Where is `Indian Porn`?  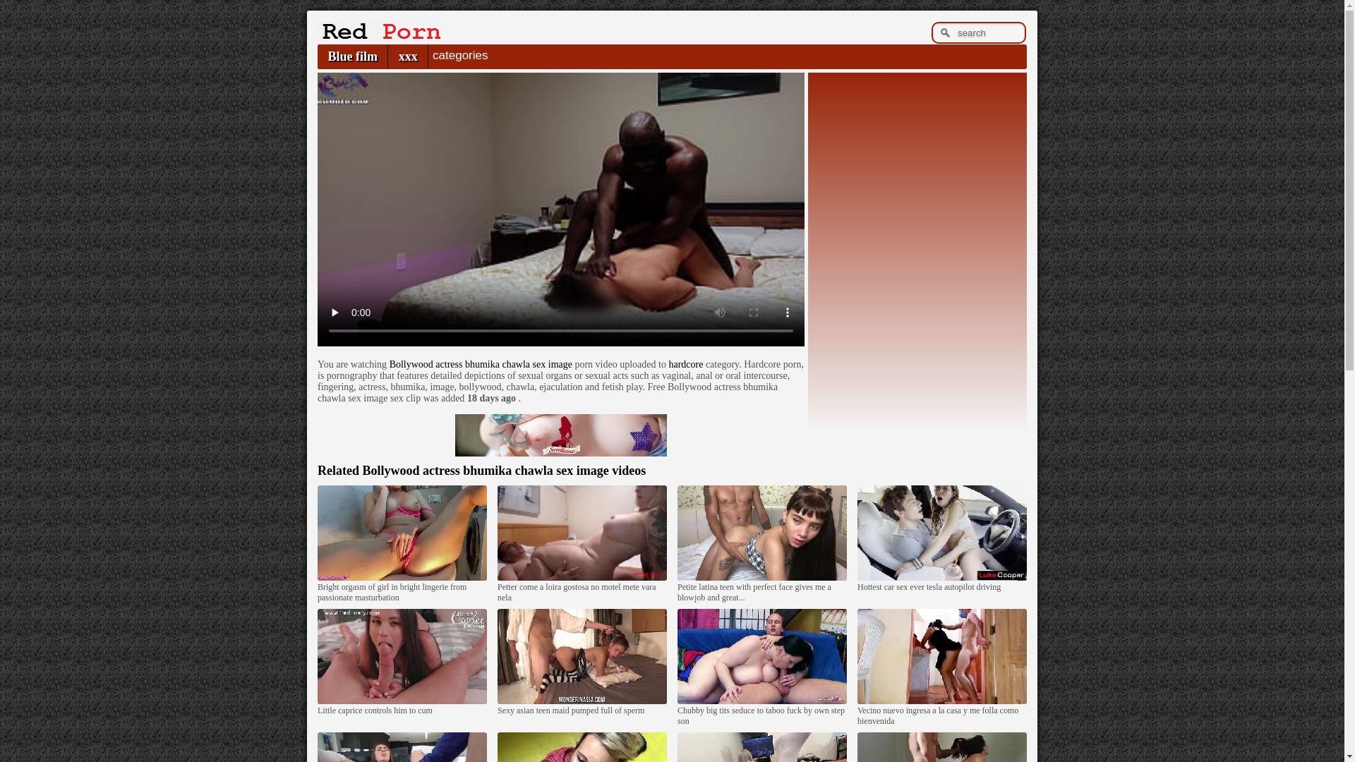
Indian Porn is located at coordinates (380, 37).